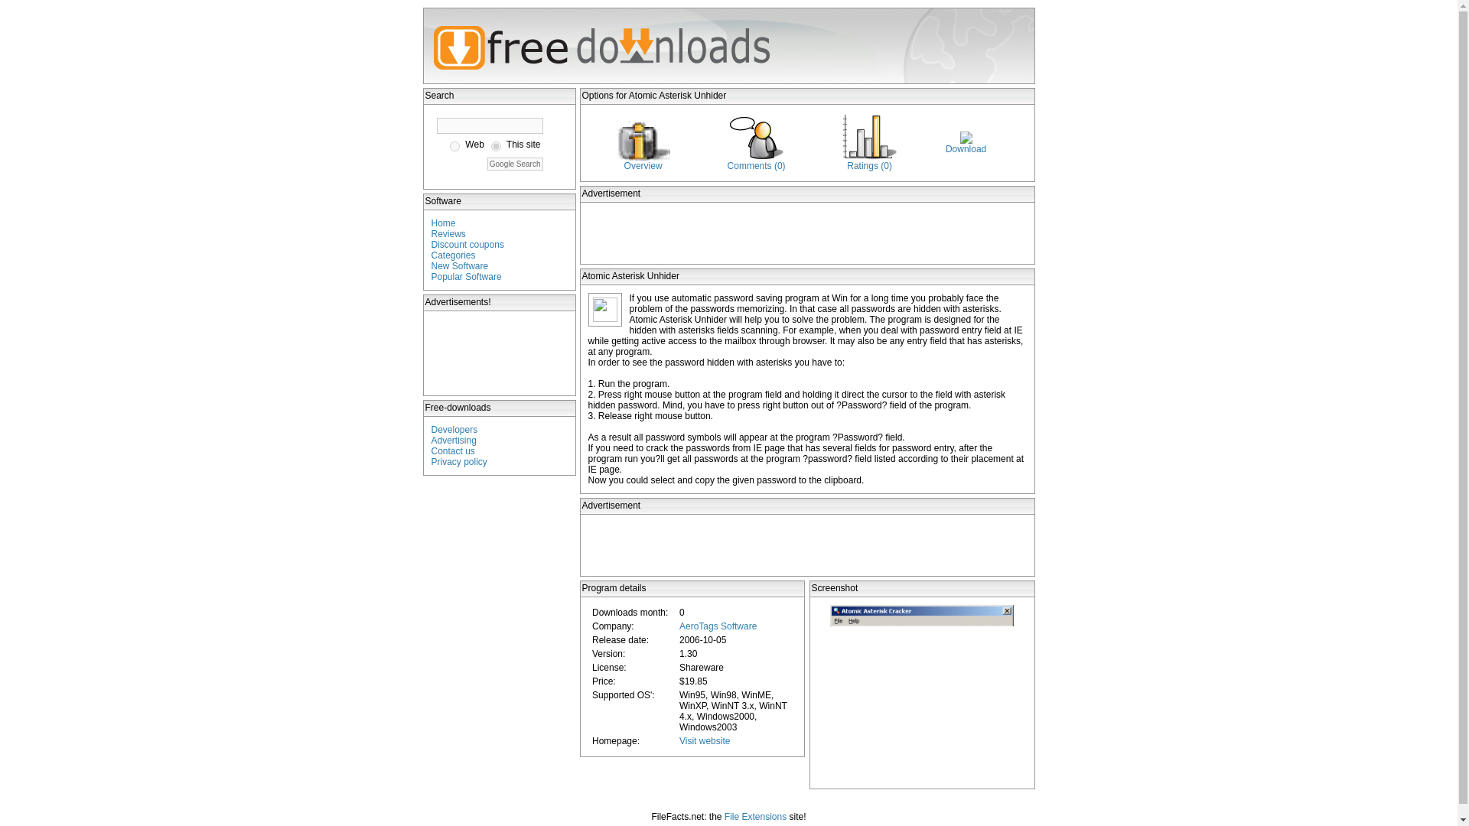  Describe the element at coordinates (467, 277) in the screenshot. I see `Popular Software` at that location.